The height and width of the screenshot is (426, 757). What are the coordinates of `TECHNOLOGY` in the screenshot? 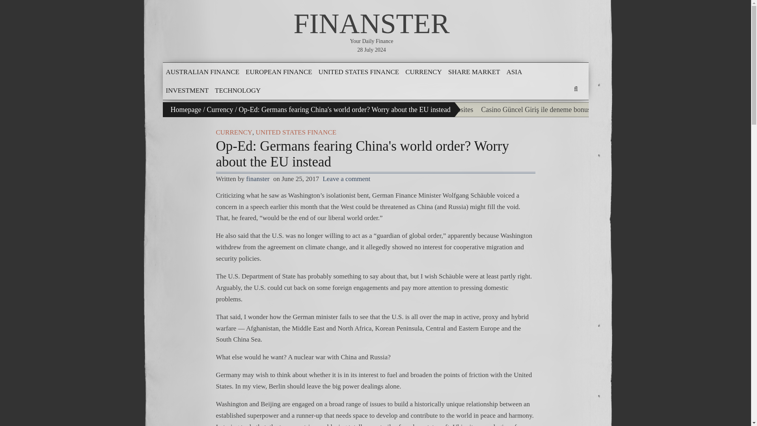 It's located at (237, 90).